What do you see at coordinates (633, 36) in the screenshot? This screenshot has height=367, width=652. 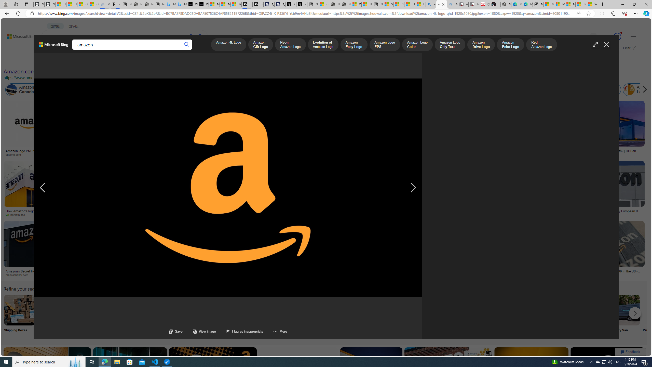 I see `Settings and quick links` at bounding box center [633, 36].